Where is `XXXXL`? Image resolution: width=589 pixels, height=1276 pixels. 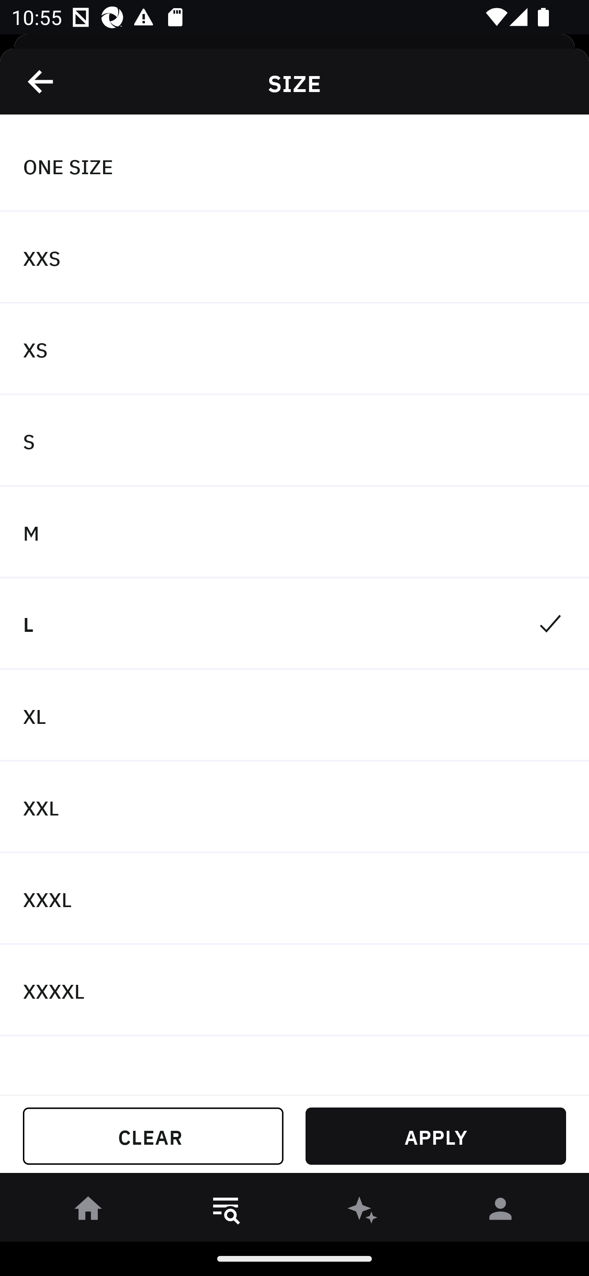 XXXXL is located at coordinates (294, 990).